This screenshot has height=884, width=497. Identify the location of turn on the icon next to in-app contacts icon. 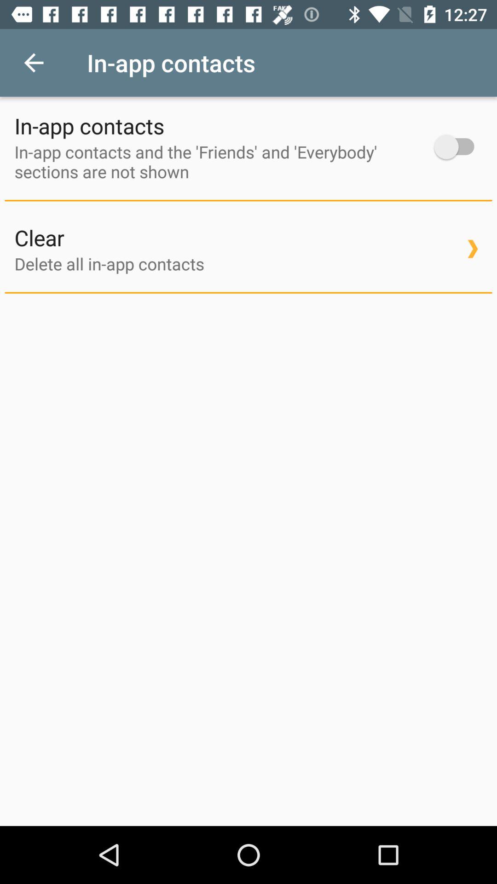
(458, 146).